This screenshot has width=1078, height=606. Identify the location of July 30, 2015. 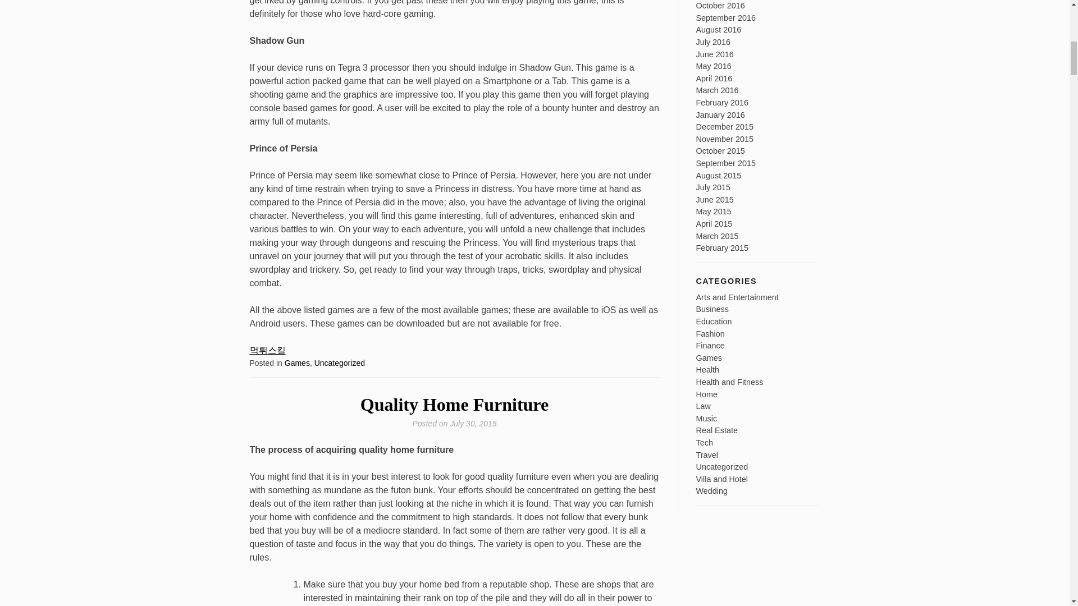
(473, 423).